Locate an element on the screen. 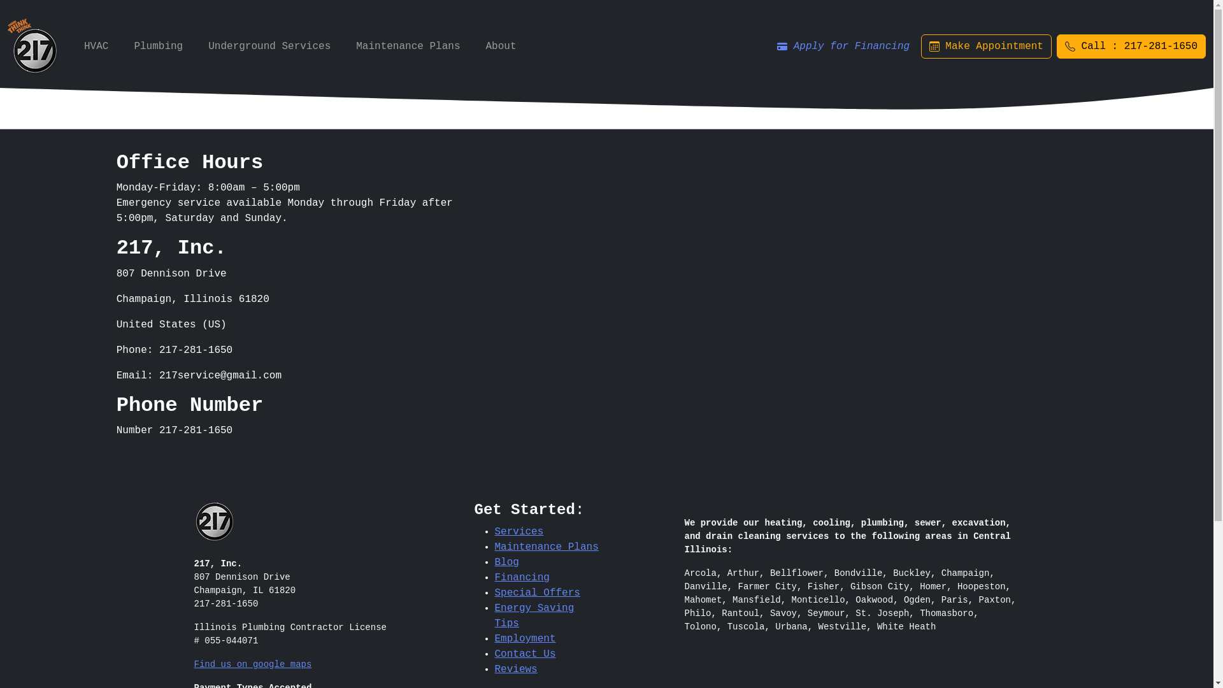 This screenshot has height=688, width=1223. Maintenance Plans is located at coordinates (547, 547).